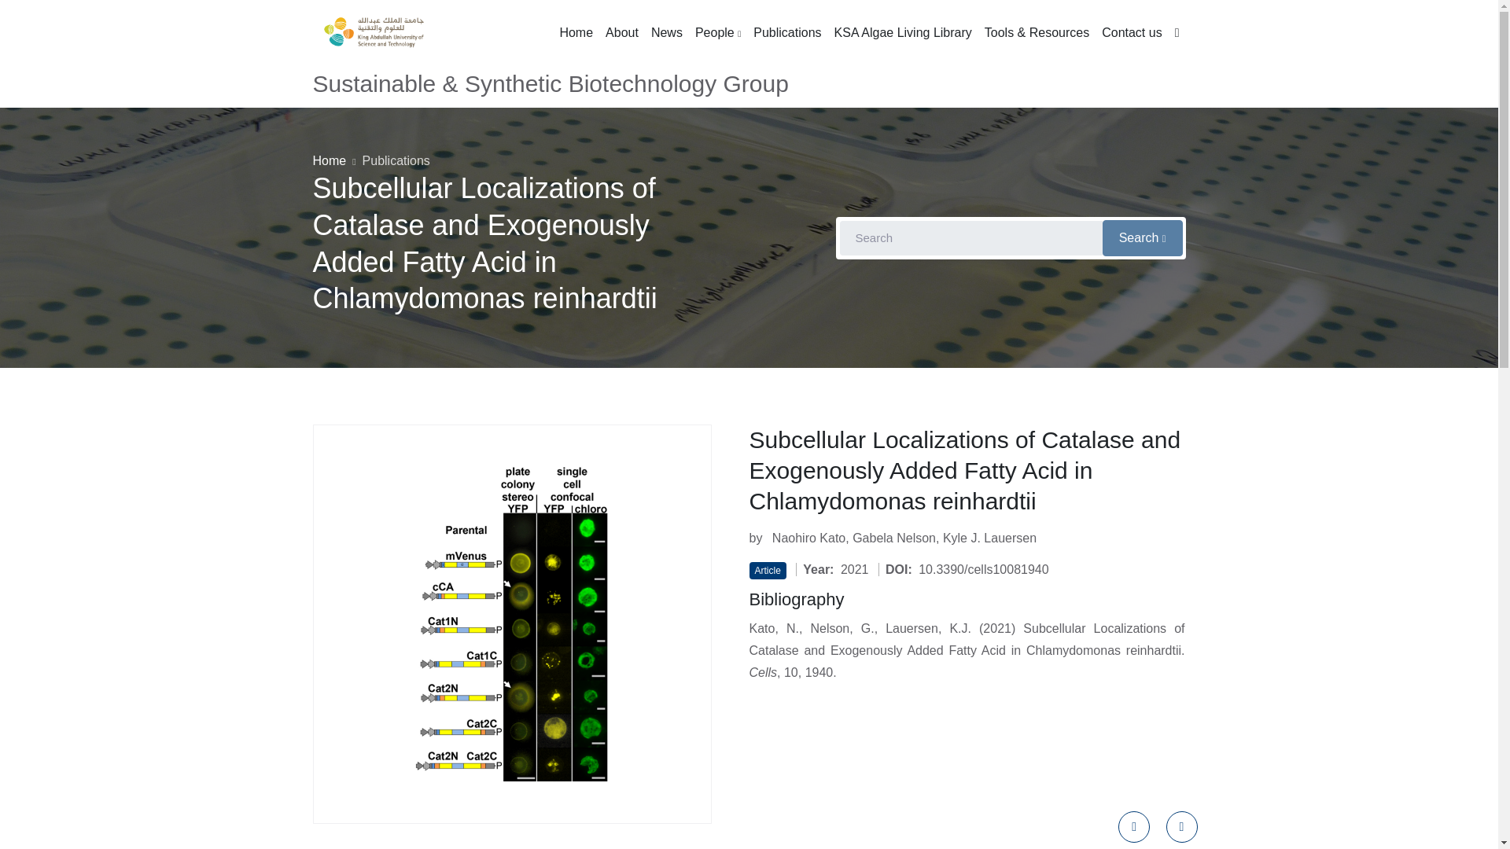 The height and width of the screenshot is (849, 1510). Describe the element at coordinates (717, 33) in the screenshot. I see `People` at that location.